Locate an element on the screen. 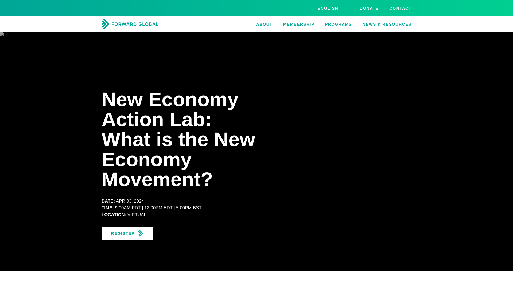 The image size is (513, 288). CONTACT is located at coordinates (400, 8).